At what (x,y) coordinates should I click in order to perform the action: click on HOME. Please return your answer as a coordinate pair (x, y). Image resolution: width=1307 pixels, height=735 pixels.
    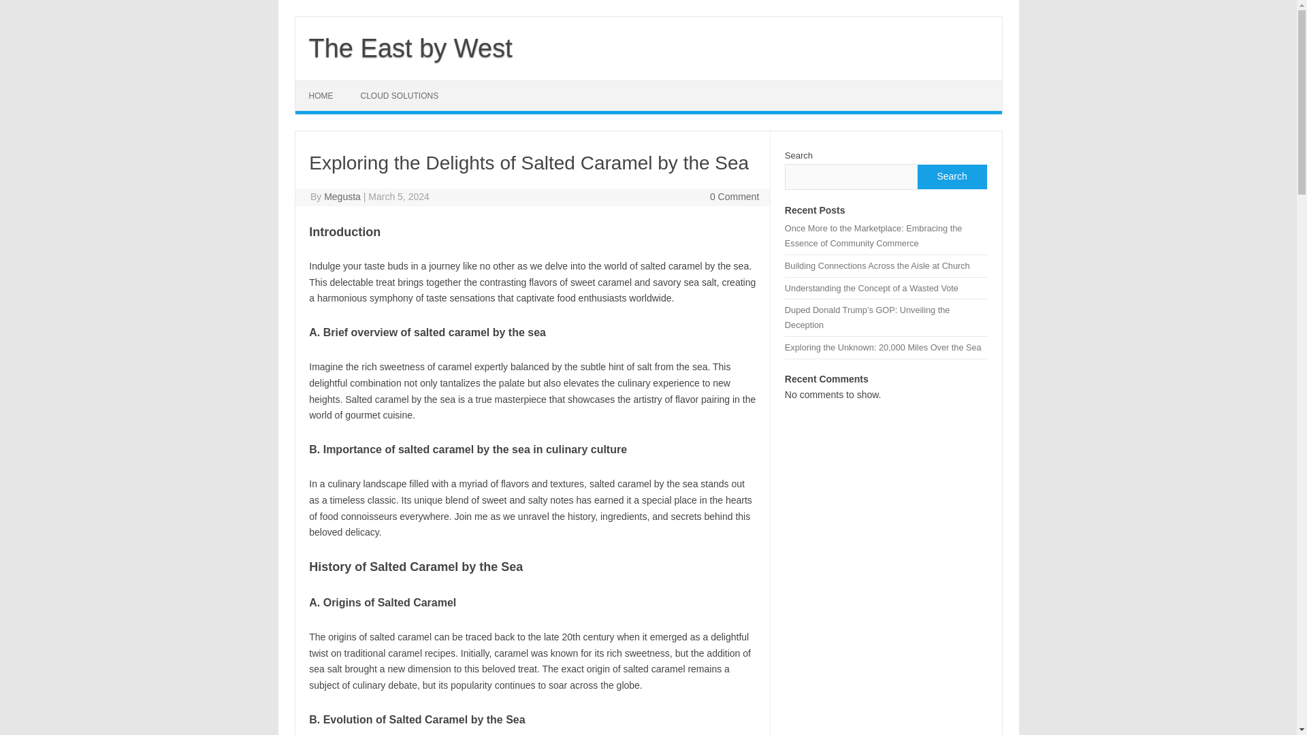
    Looking at the image, I should click on (321, 95).